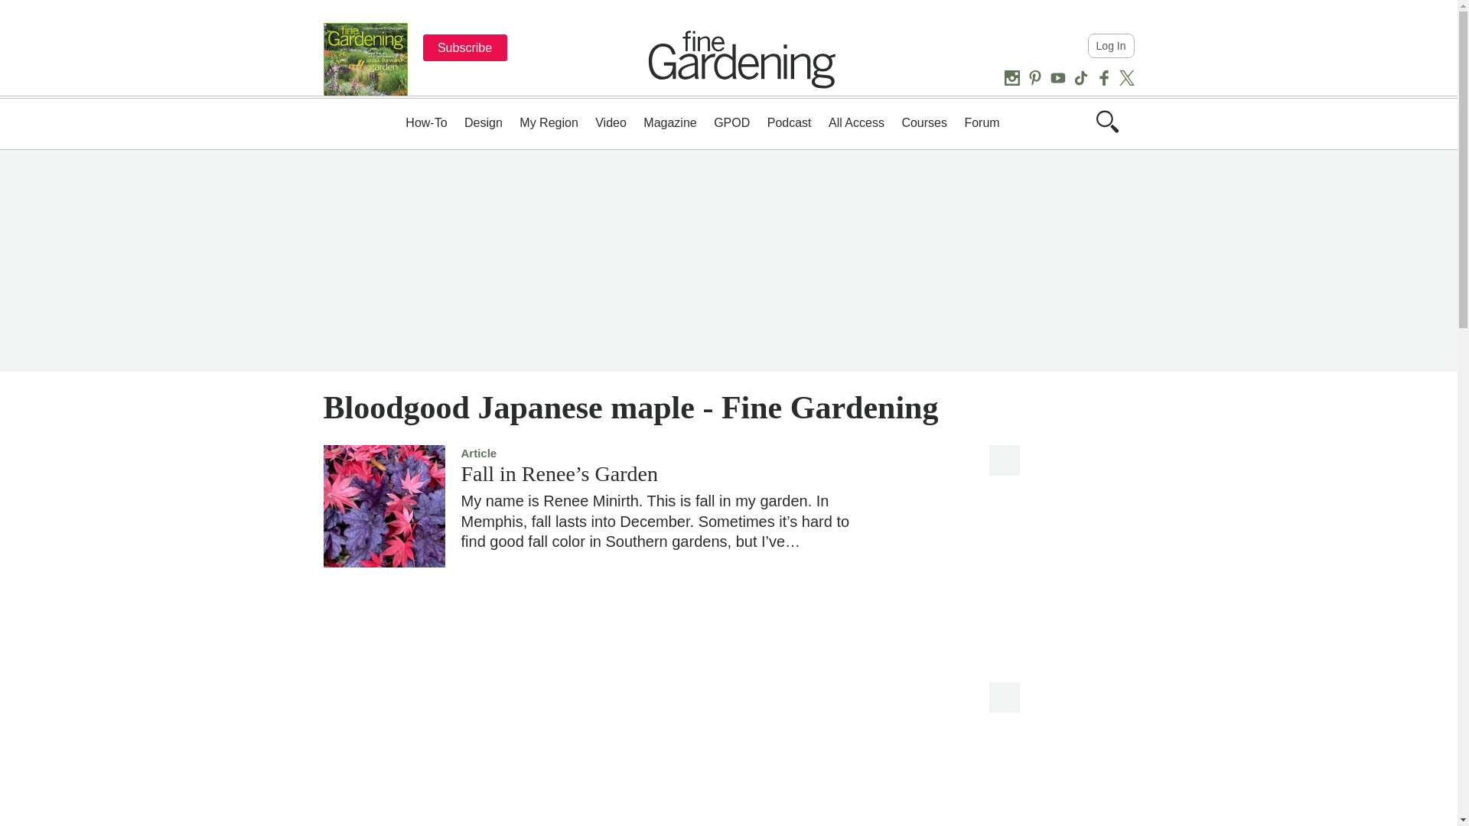  I want to click on Facebook, so click(1103, 78).